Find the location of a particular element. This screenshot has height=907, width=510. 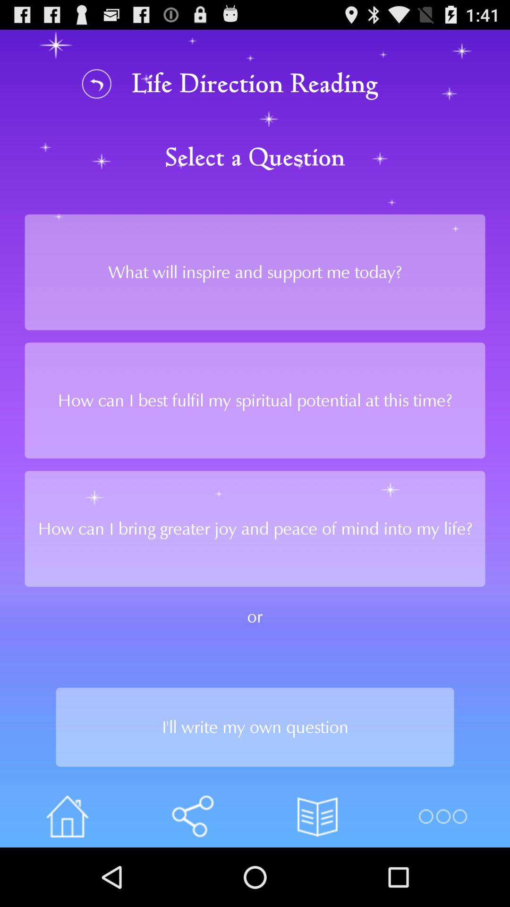

go to refresh is located at coordinates (97, 83).